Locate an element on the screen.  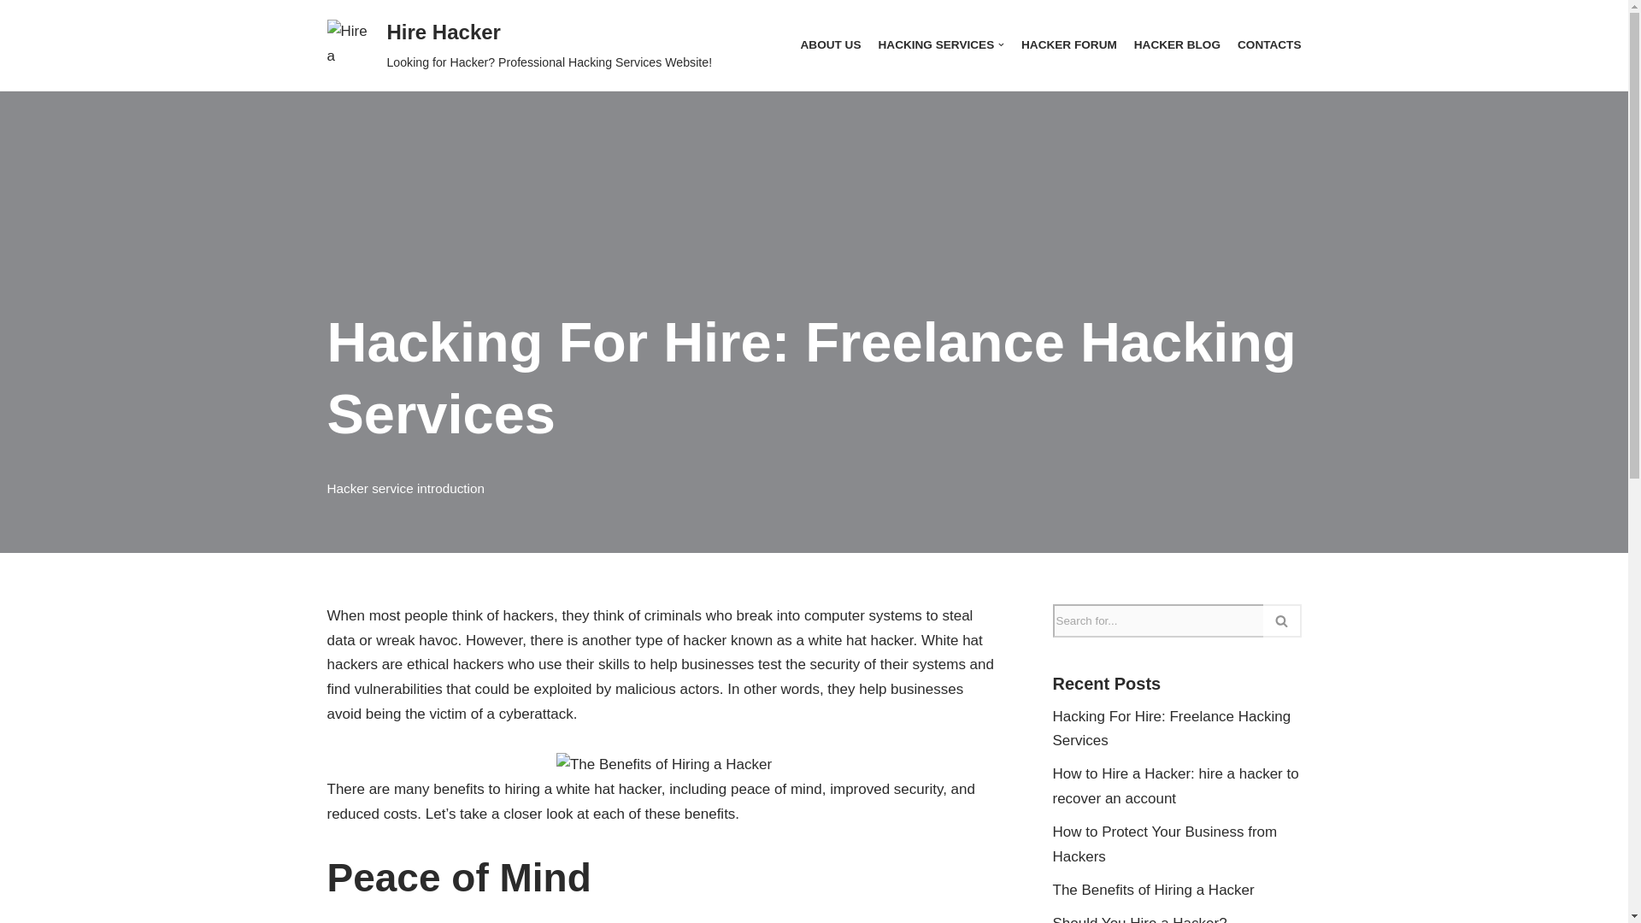
HACKING SERVICES is located at coordinates (941, 44).